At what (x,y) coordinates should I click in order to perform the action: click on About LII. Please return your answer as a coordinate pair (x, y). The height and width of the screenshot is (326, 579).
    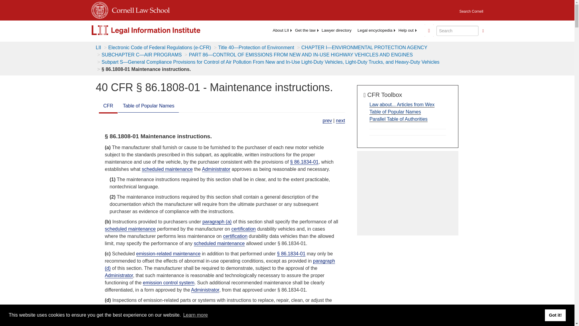
    Looking at the image, I should click on (280, 30).